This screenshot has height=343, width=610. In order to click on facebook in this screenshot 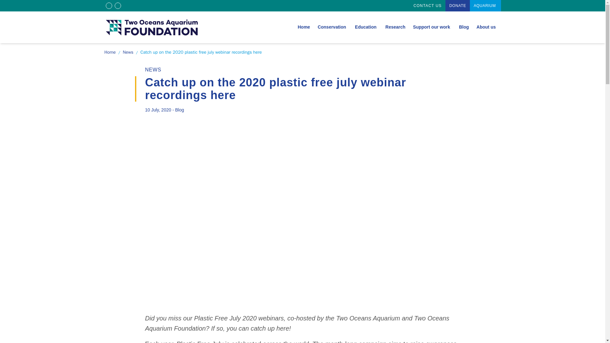, I will do `click(110, 52)`.